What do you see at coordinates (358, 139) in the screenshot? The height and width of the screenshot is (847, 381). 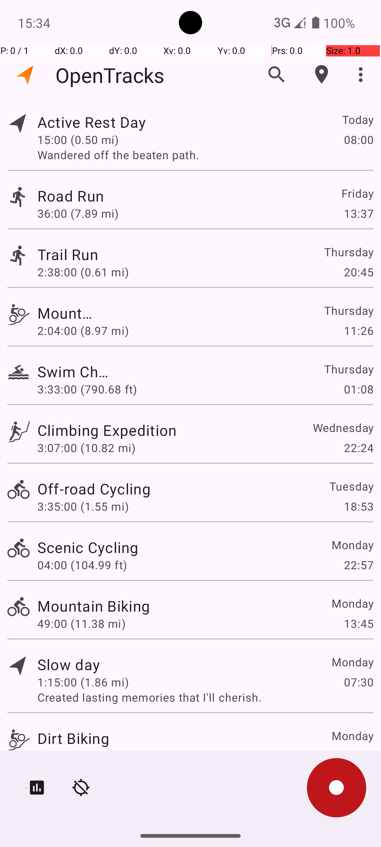 I see `08:00` at bounding box center [358, 139].